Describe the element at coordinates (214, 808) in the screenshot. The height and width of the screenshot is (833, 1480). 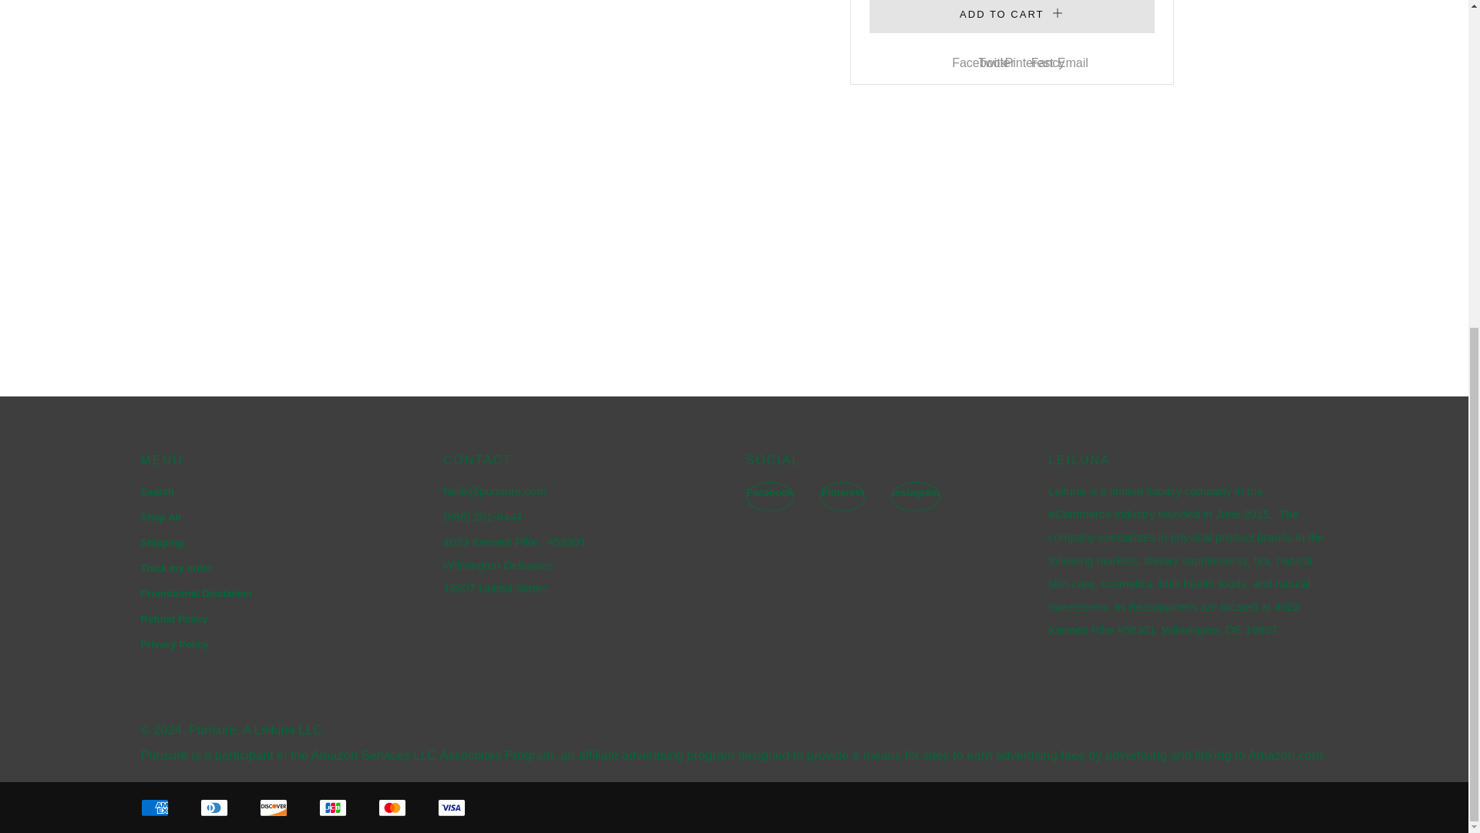
I see `Diners Club` at that location.